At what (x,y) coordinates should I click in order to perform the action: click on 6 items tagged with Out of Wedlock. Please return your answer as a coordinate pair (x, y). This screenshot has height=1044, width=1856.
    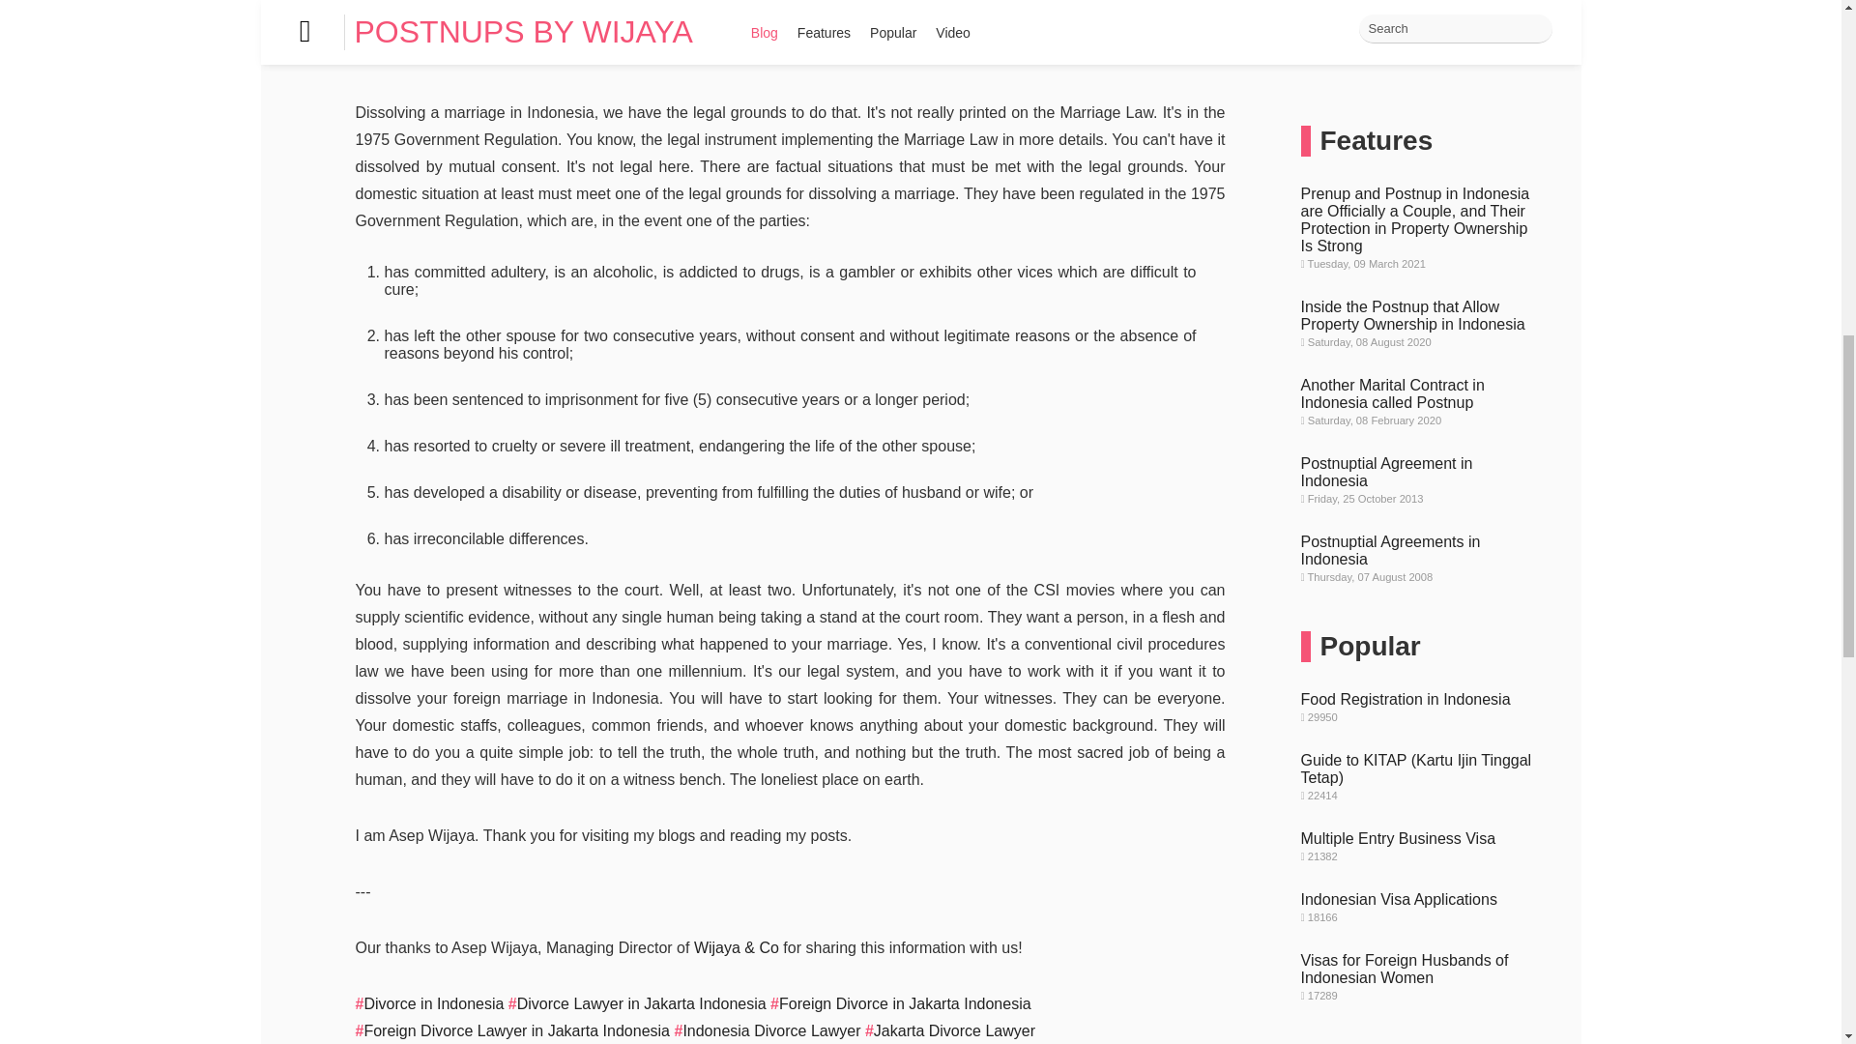
    Looking at the image, I should click on (1342, 439).